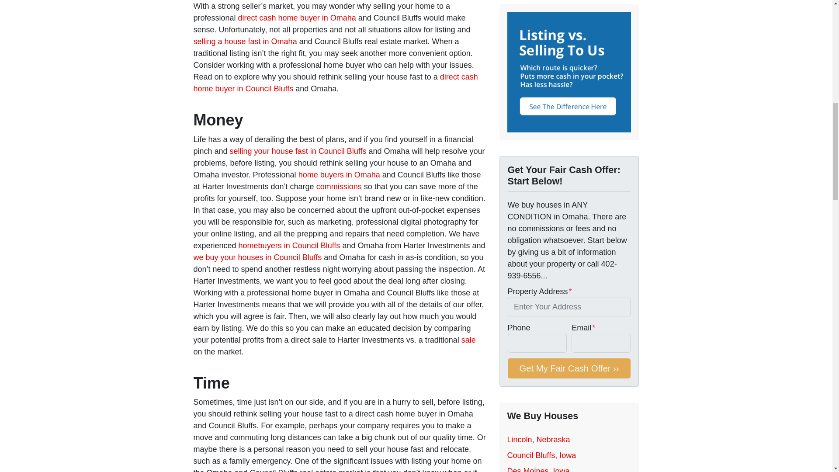 The image size is (839, 472). Describe the element at coordinates (468, 340) in the screenshot. I see `sale` at that location.